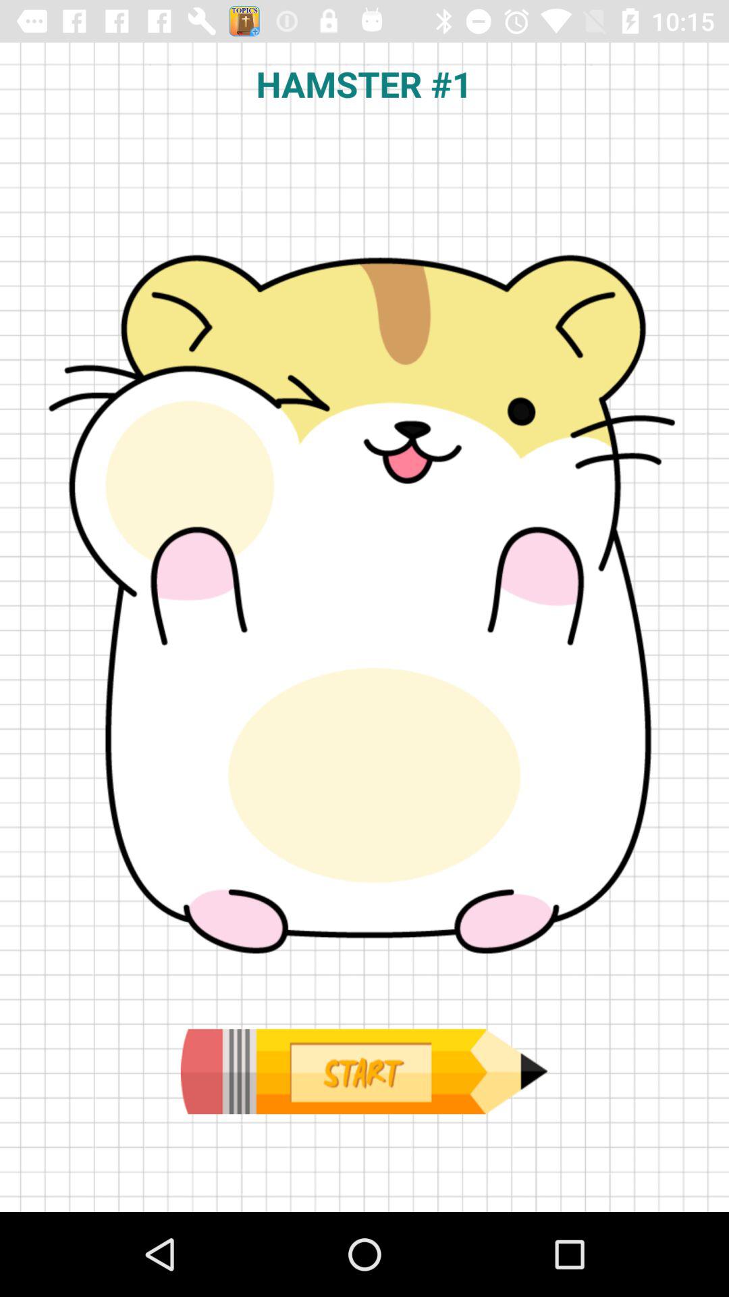 Image resolution: width=729 pixels, height=1297 pixels. What do you see at coordinates (364, 1071) in the screenshot?
I see `this is button to start the task` at bounding box center [364, 1071].